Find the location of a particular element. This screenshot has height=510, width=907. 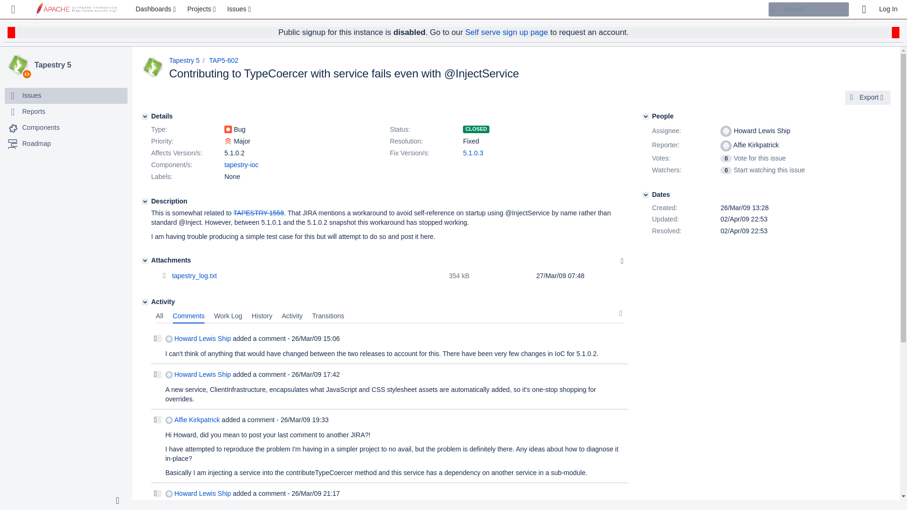

Help is located at coordinates (864, 9).